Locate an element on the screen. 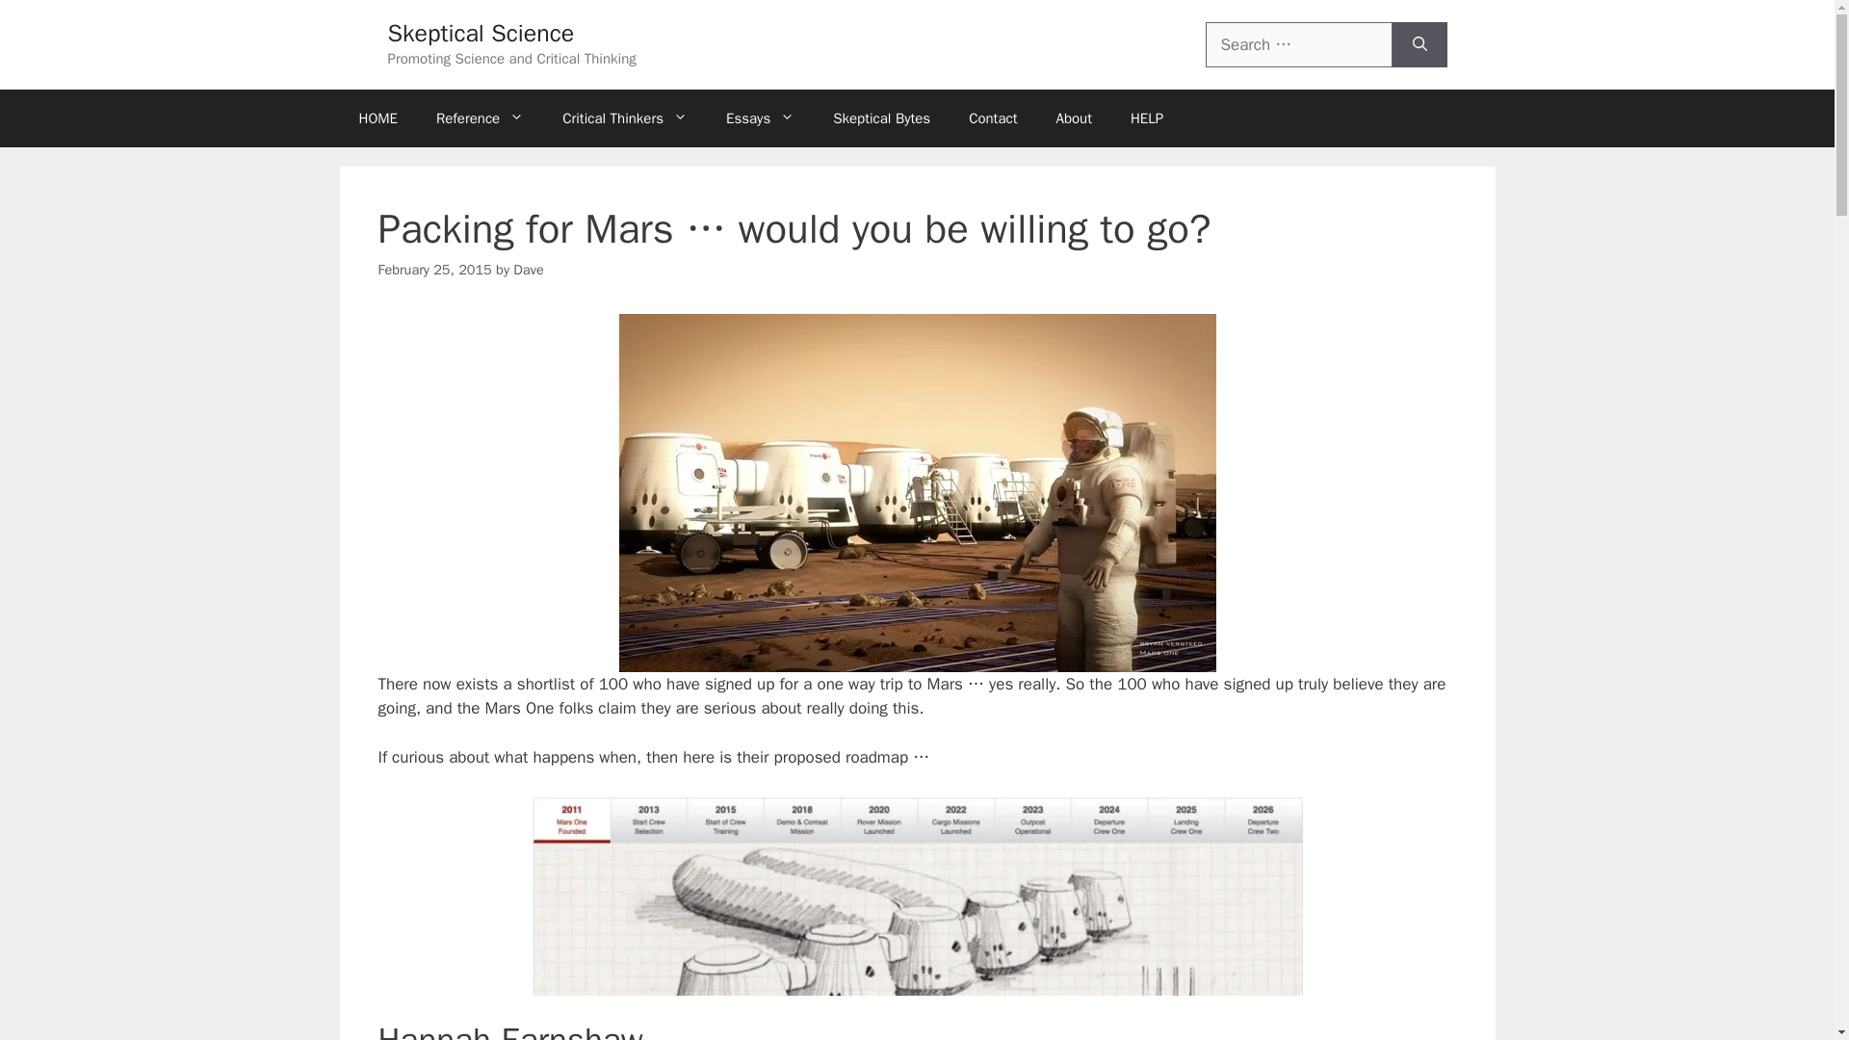 Image resolution: width=1849 pixels, height=1040 pixels. Critical Thinkers is located at coordinates (624, 117).